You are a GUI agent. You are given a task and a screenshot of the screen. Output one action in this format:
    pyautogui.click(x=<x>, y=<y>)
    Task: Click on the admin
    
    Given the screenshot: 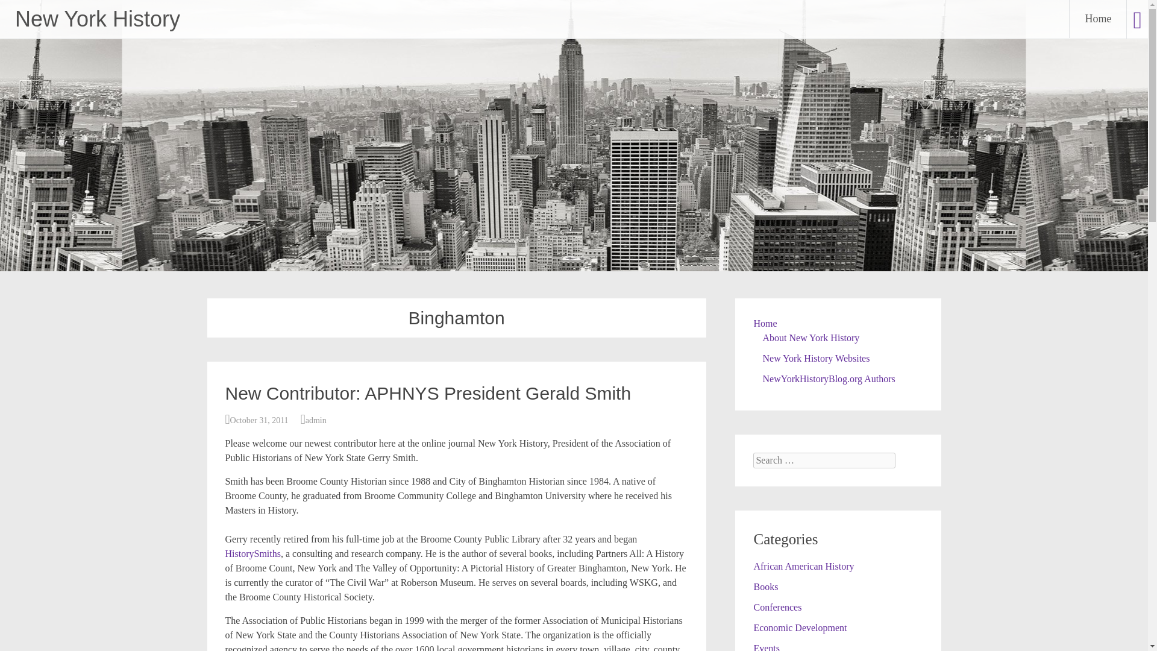 What is the action you would take?
    pyautogui.click(x=316, y=421)
    